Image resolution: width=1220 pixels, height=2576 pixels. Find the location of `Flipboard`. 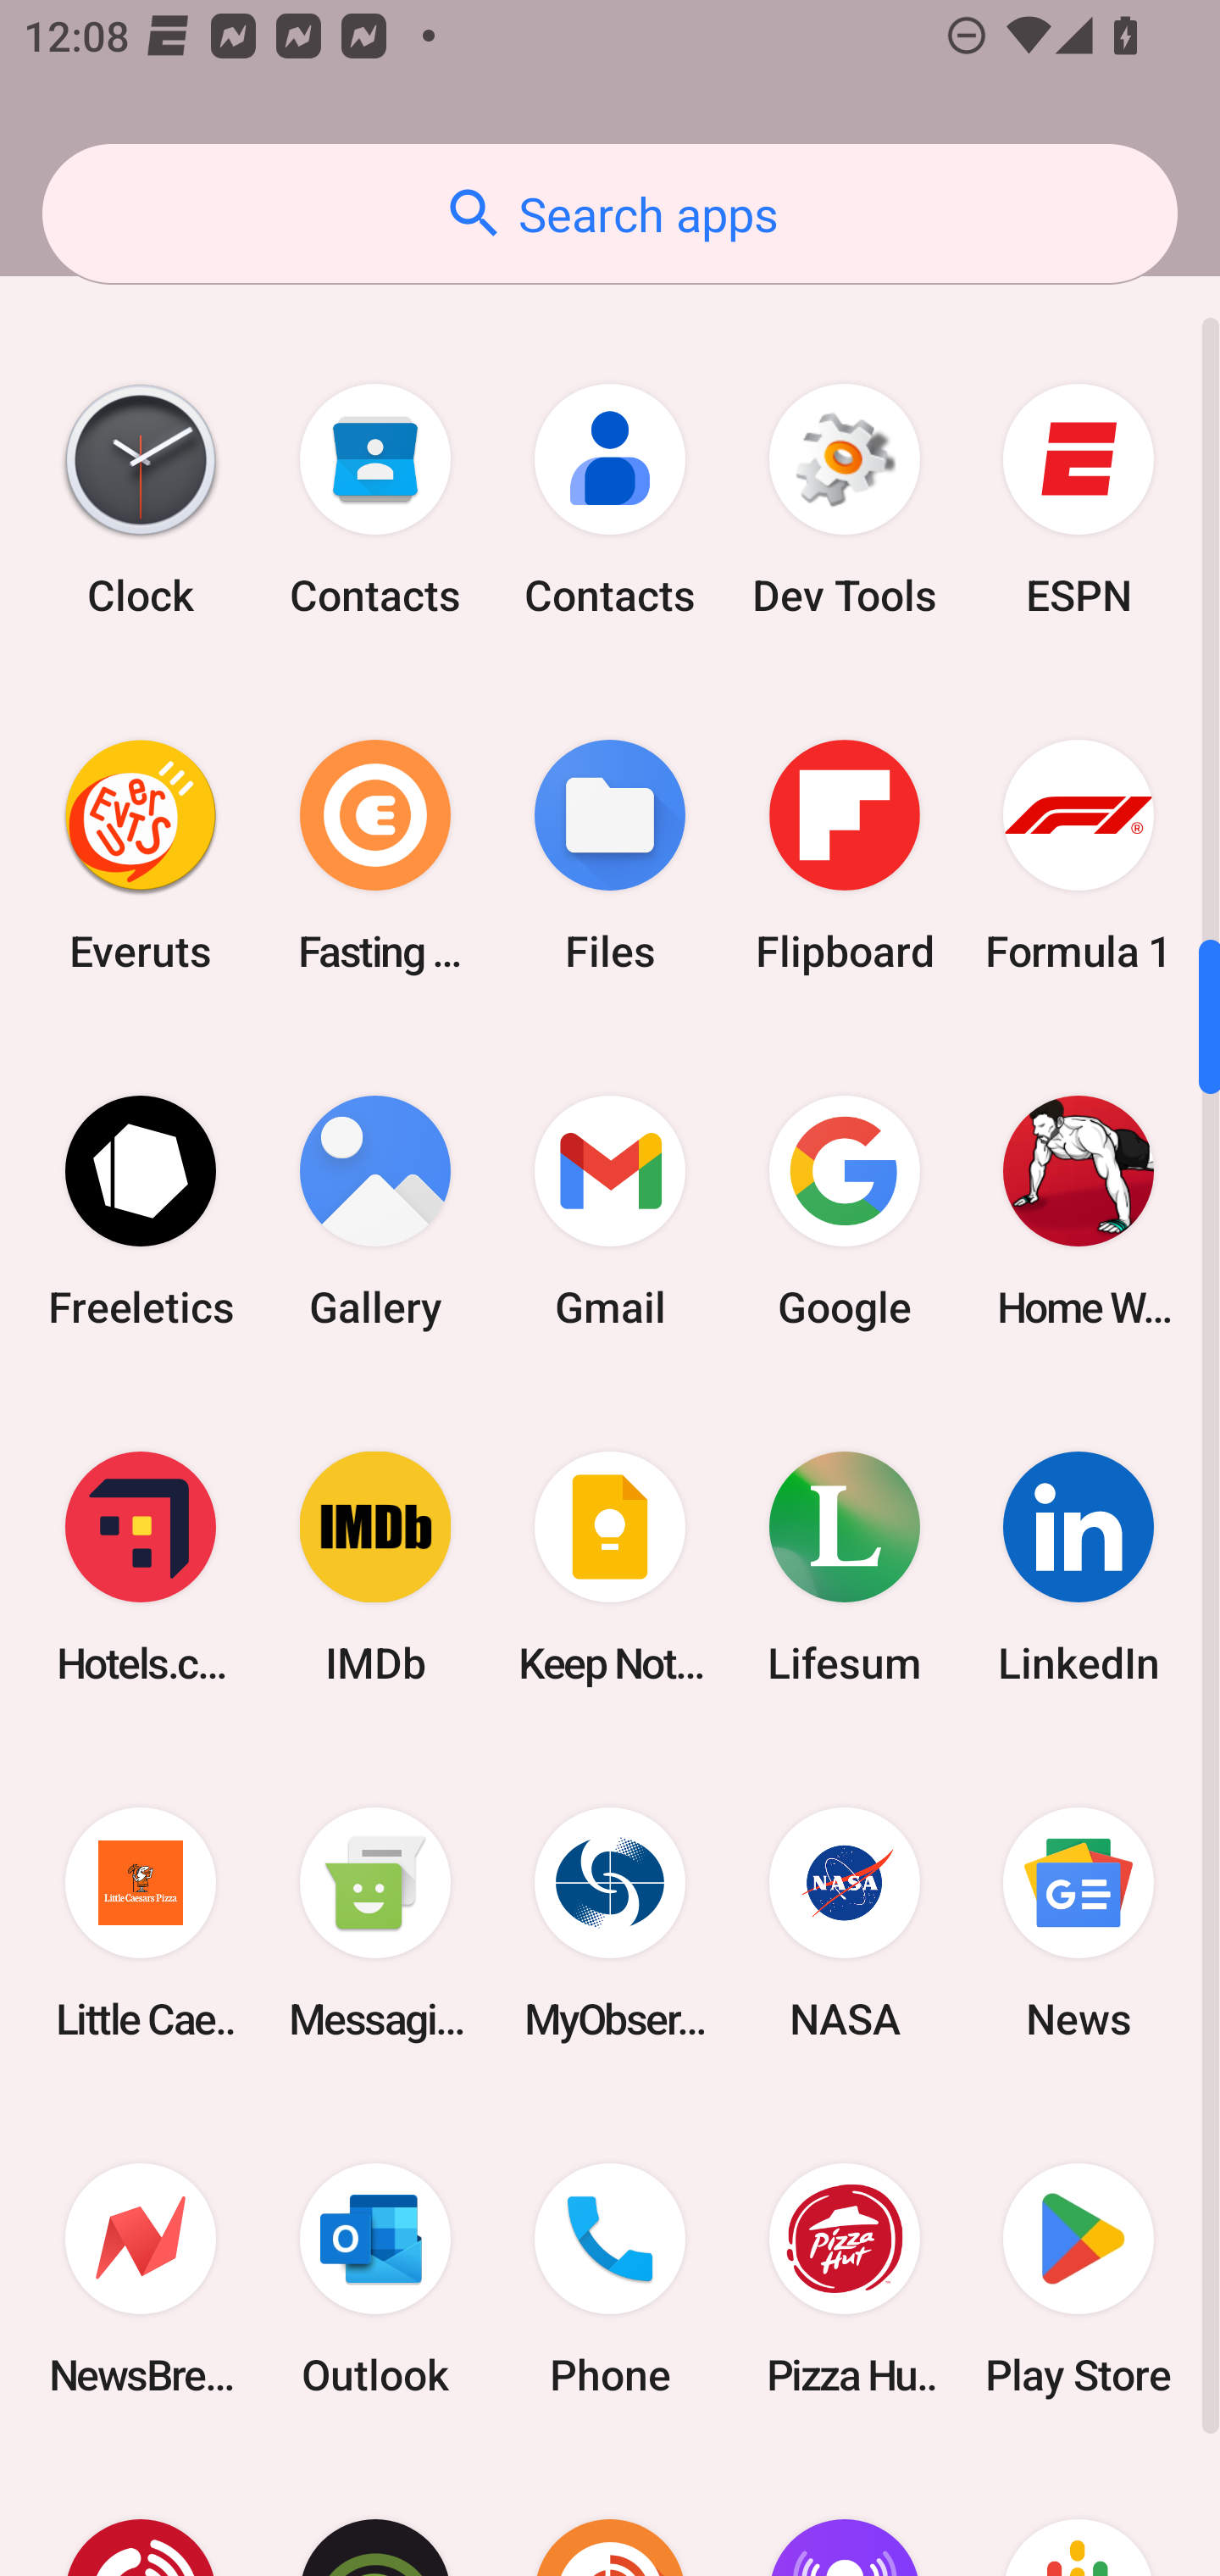

Flipboard is located at coordinates (844, 855).